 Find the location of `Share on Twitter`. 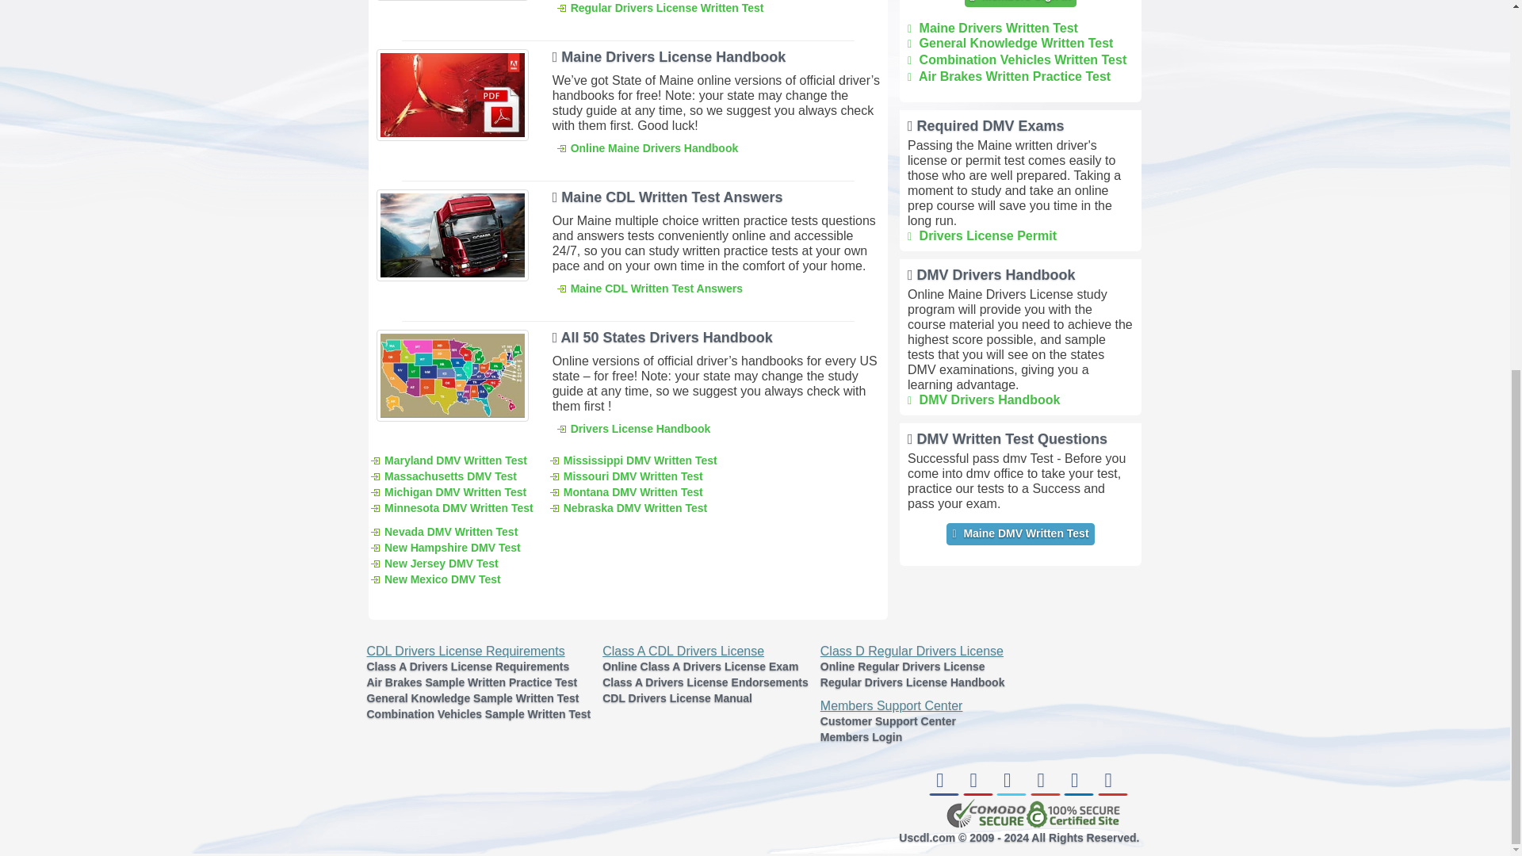

Share on Twitter is located at coordinates (1011, 802).